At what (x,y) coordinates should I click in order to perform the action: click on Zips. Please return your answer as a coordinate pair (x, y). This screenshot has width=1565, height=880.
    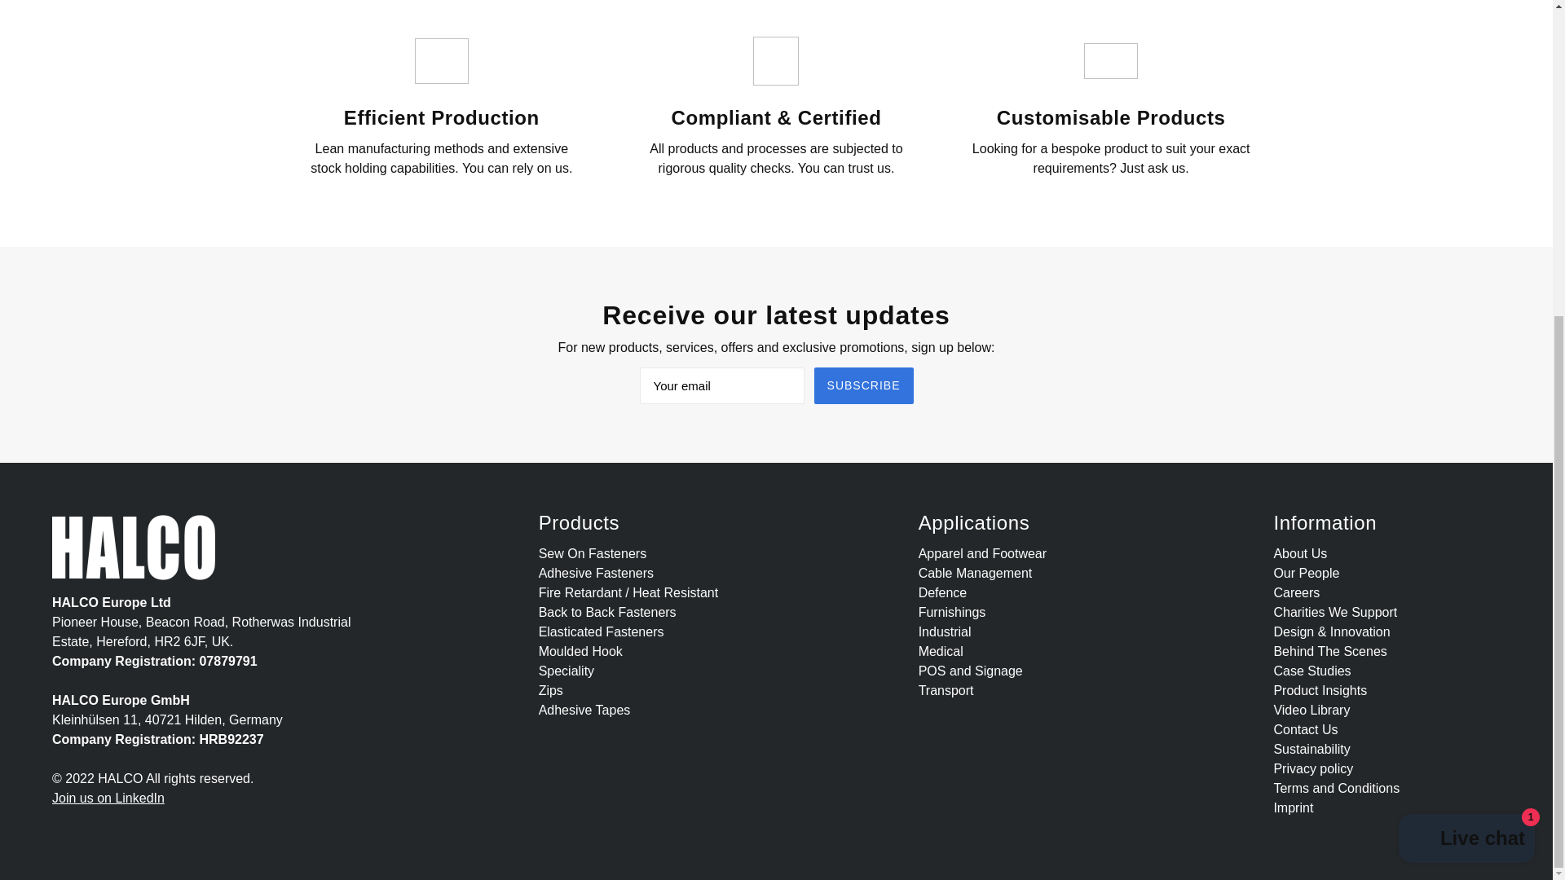
    Looking at the image, I should click on (551, 691).